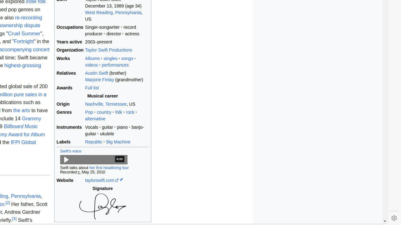 The image size is (401, 225). I want to click on taylorswift .com, so click(102, 180).